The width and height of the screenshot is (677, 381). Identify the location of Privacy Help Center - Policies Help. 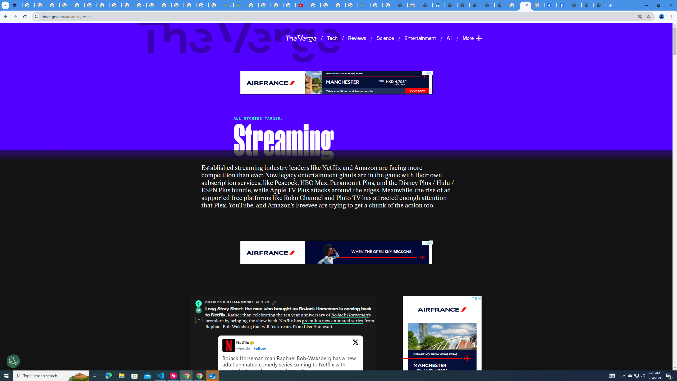
(277, 5).